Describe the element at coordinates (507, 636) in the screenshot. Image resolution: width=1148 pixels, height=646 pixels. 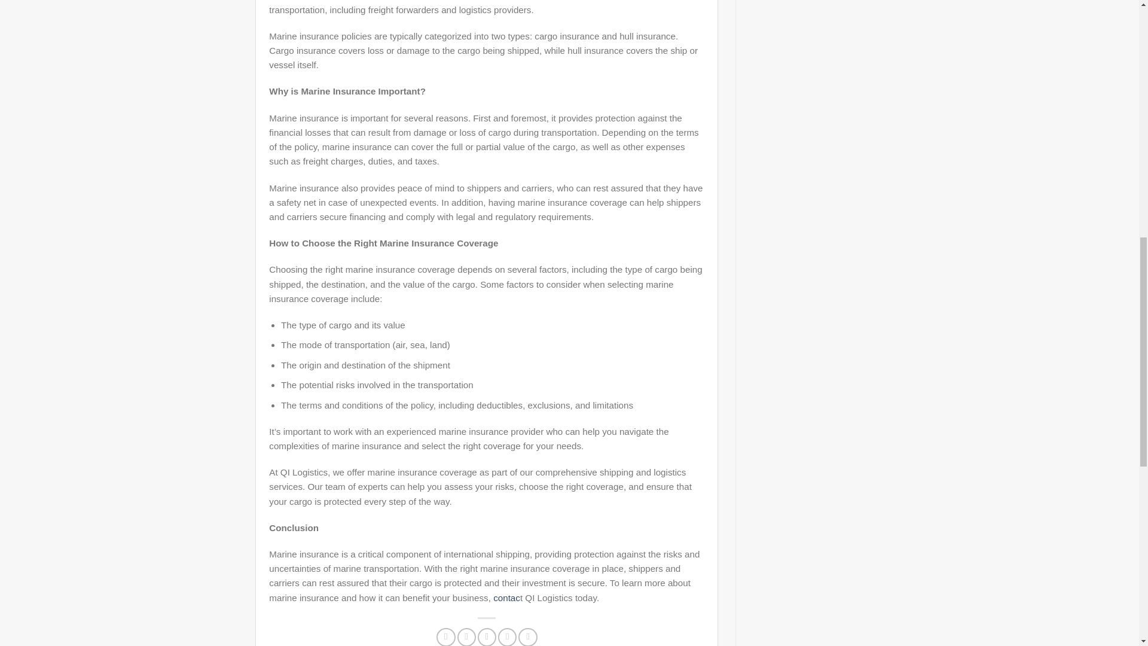
I see `Pin on Pinterest` at that location.